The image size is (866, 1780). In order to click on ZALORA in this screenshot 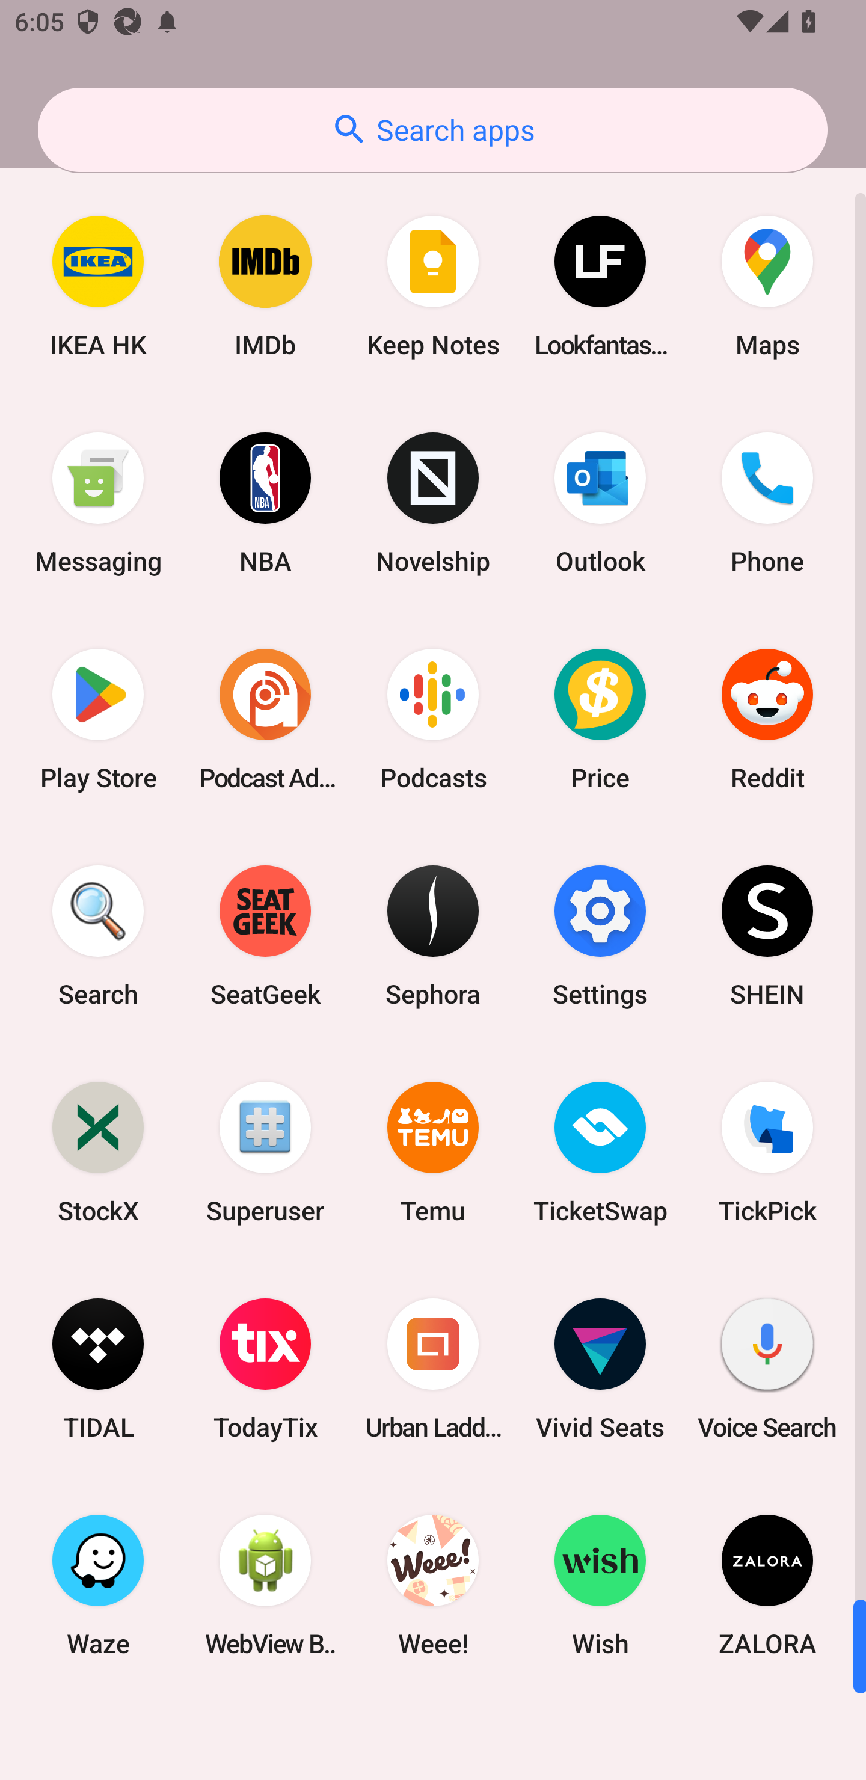, I will do `click(767, 1585)`.